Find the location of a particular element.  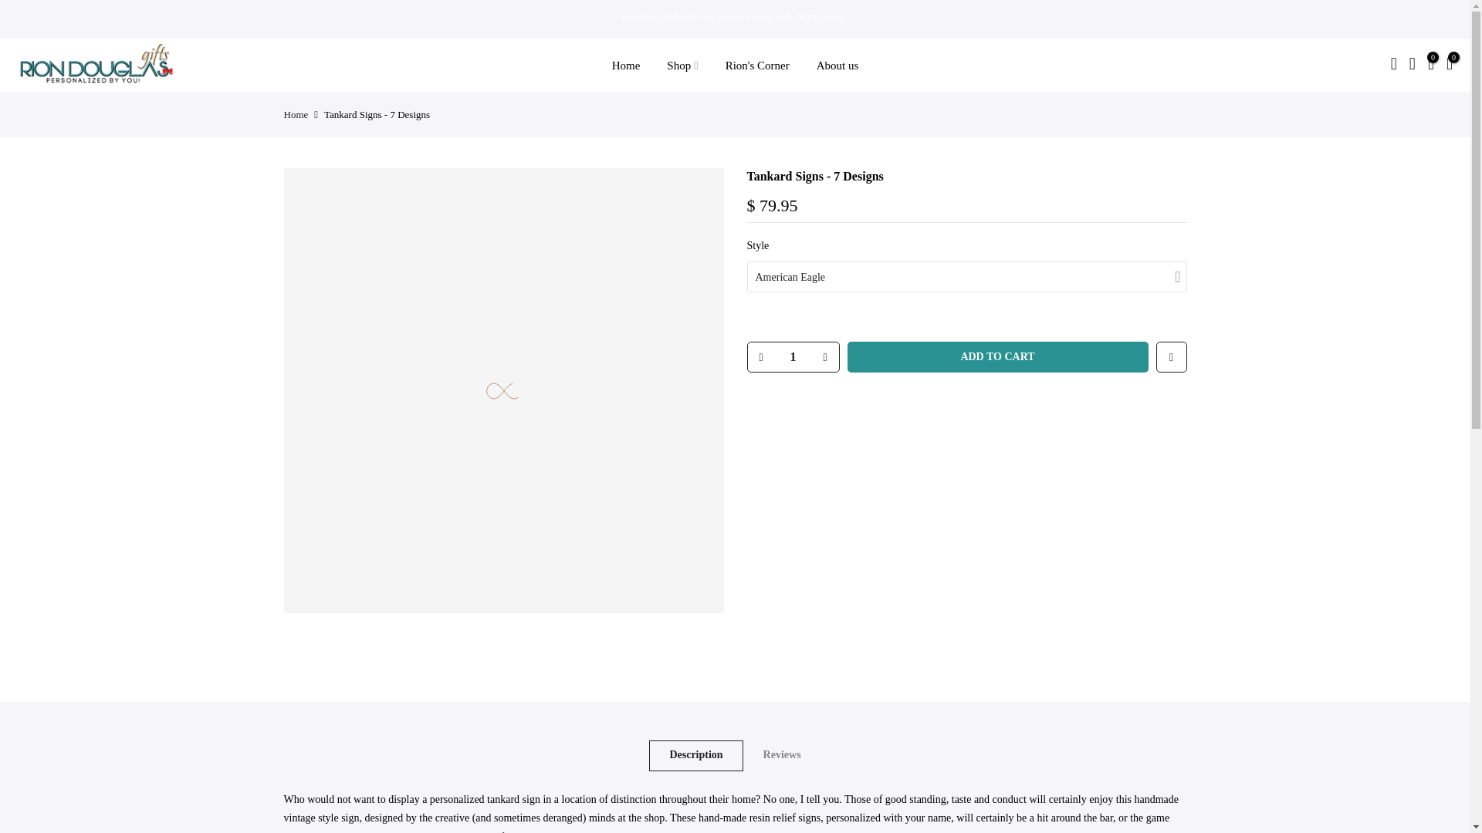

0 is located at coordinates (1431, 66).